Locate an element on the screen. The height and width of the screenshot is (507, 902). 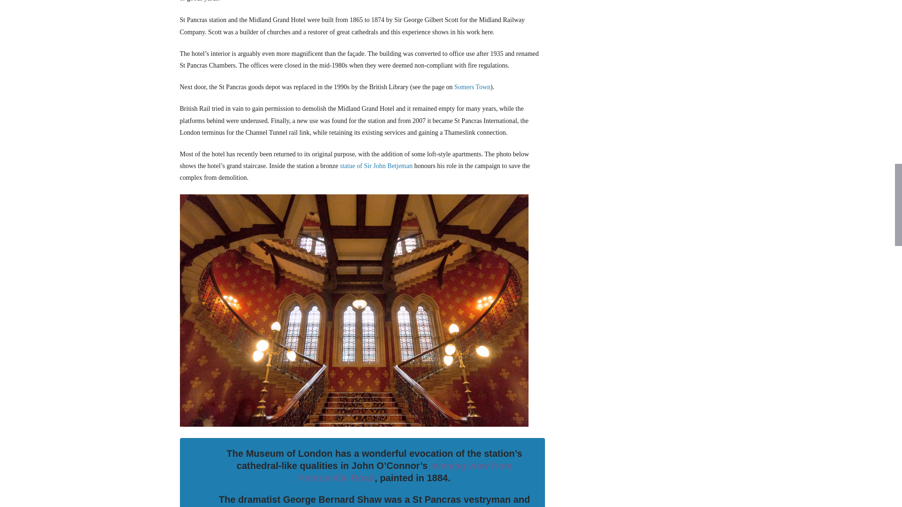
evening view from Pentonville Road is located at coordinates (405, 471).